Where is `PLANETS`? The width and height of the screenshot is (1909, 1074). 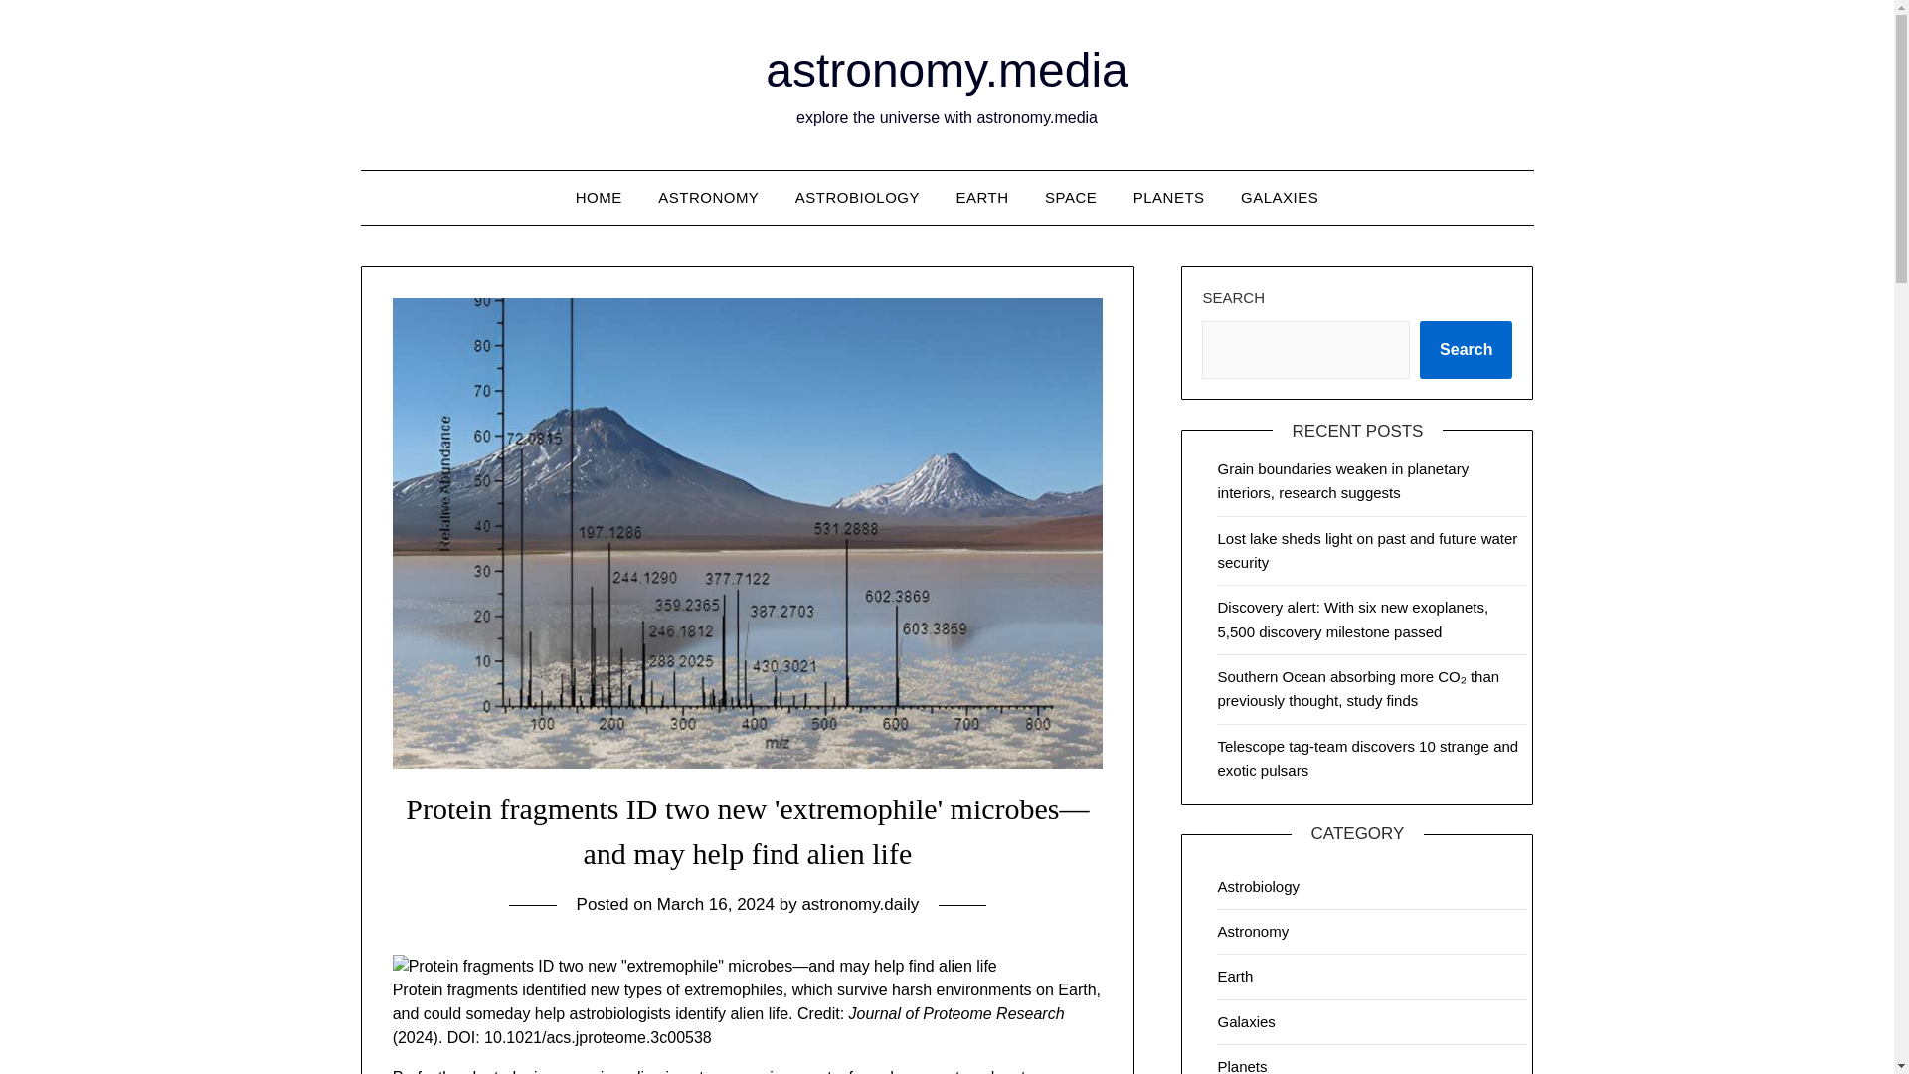
PLANETS is located at coordinates (1169, 197).